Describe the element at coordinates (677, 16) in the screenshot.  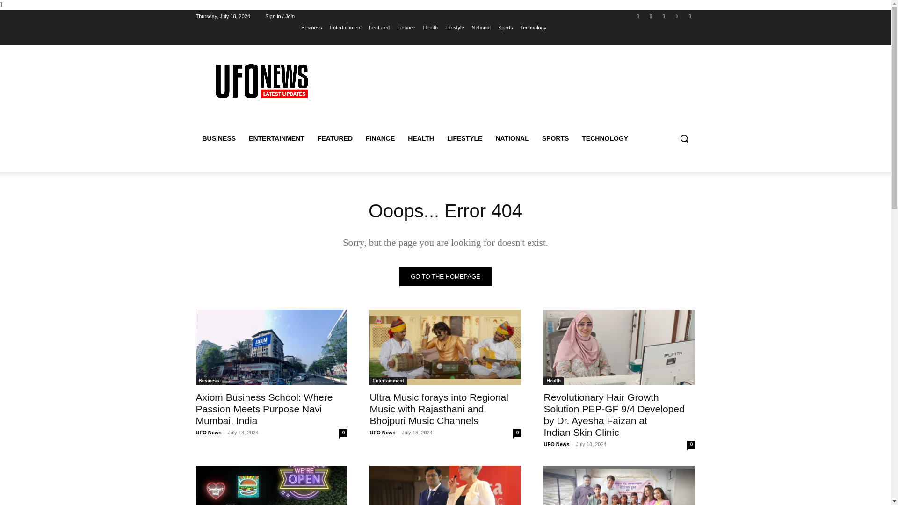
I see `Vimeo` at that location.